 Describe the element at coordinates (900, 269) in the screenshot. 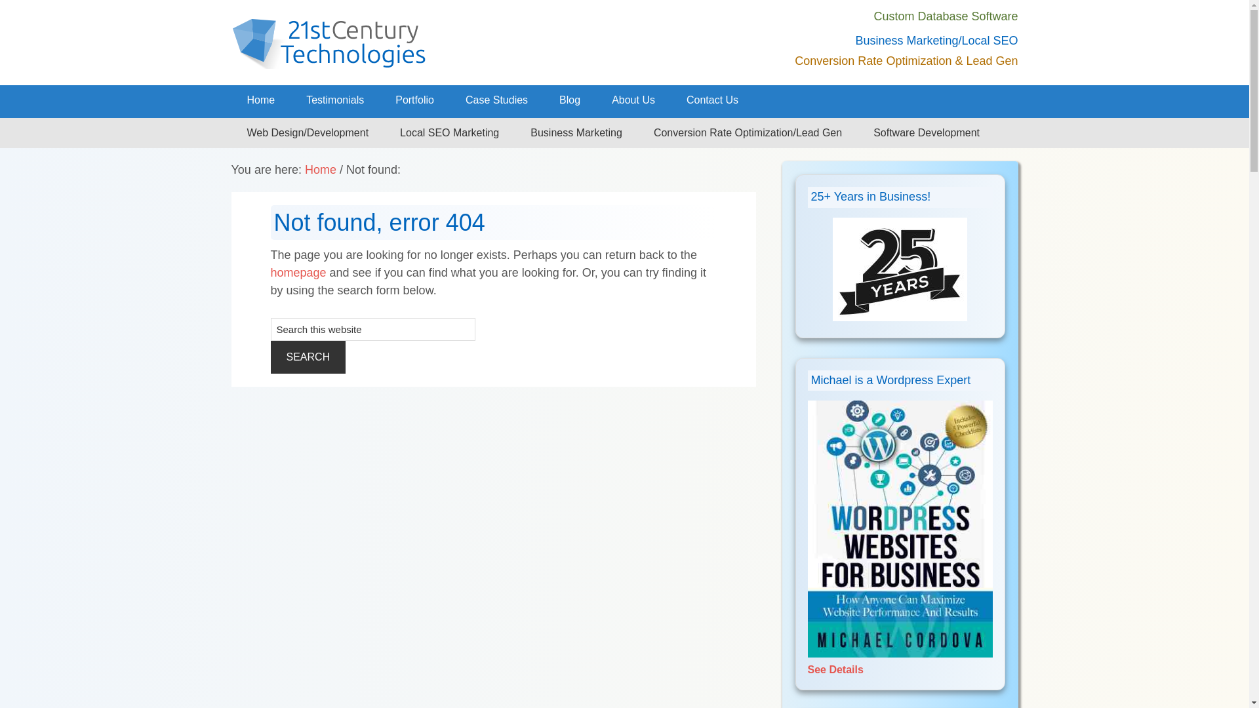

I see `25+ Years in Business` at that location.